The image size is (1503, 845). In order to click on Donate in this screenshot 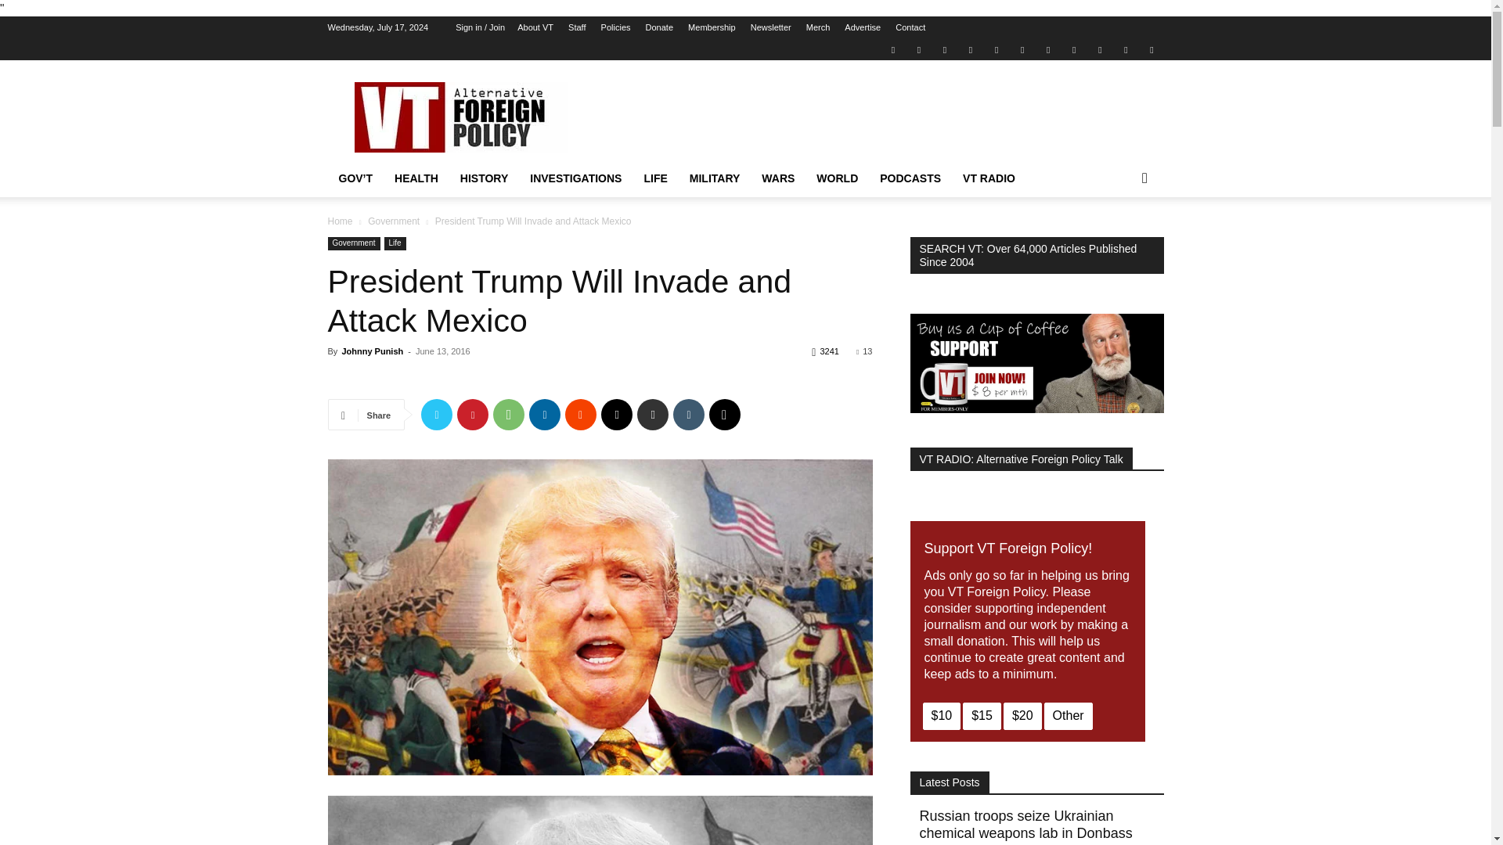, I will do `click(659, 27)`.